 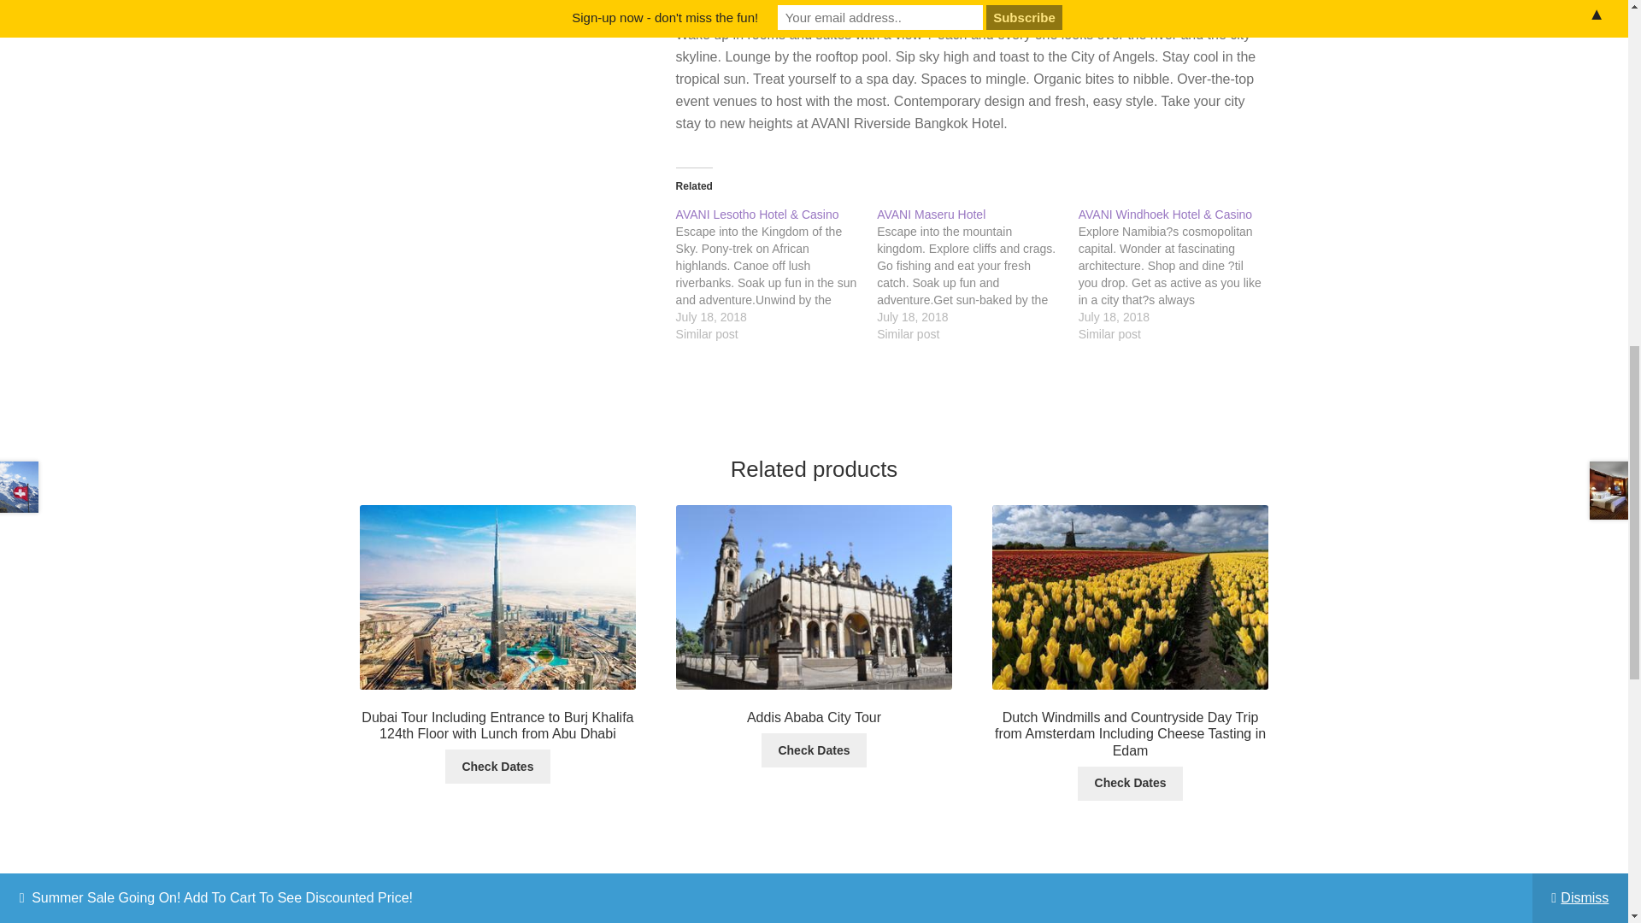 I want to click on AVANI Maseru Hotel, so click(x=931, y=215).